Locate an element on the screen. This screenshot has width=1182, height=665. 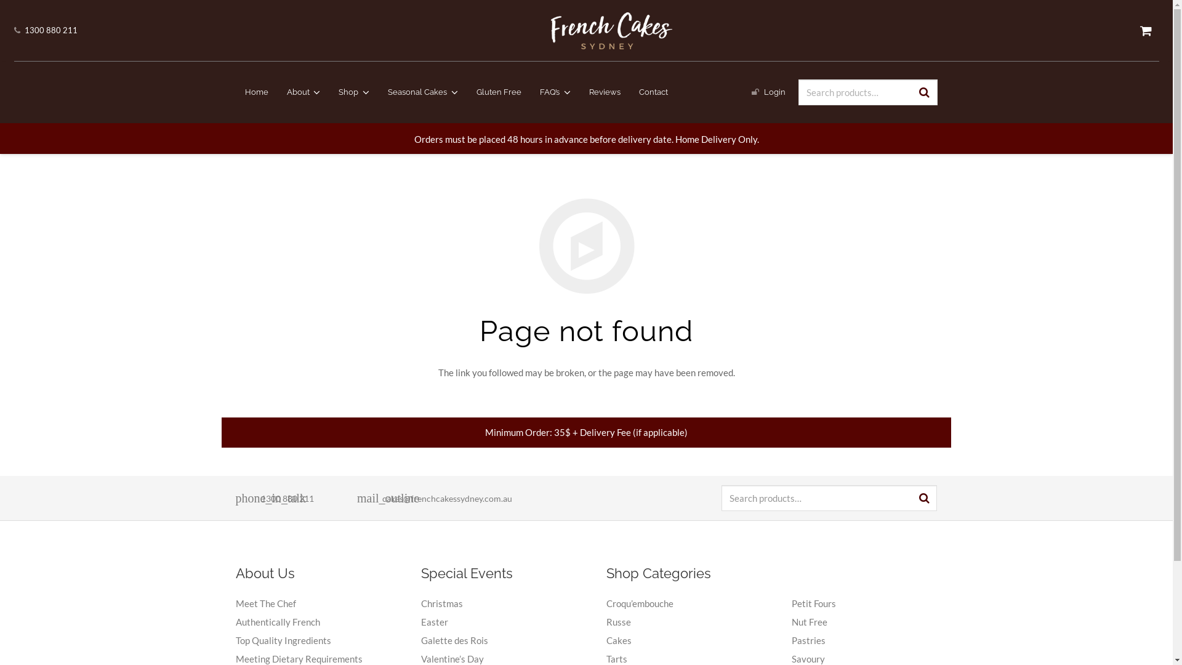
Meeting Dietary Requirements is located at coordinates (299, 659).